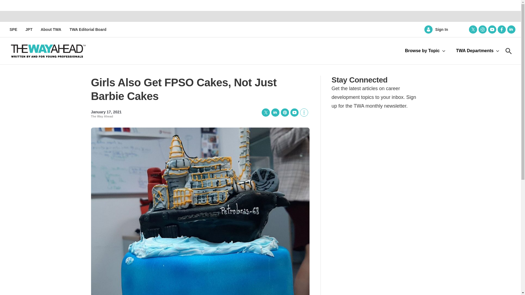 The width and height of the screenshot is (525, 295). I want to click on SPE, so click(13, 29).